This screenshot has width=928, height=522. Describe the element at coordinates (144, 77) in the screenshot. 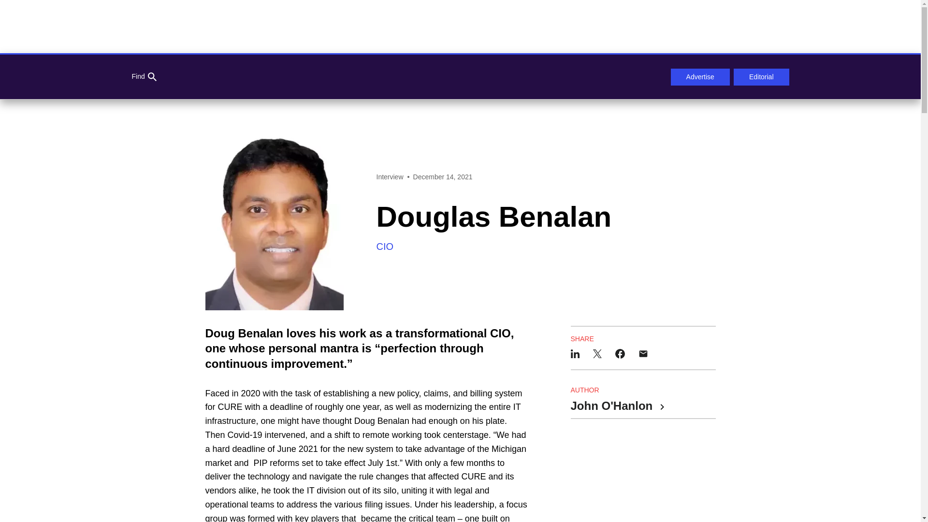

I see `Find` at that location.